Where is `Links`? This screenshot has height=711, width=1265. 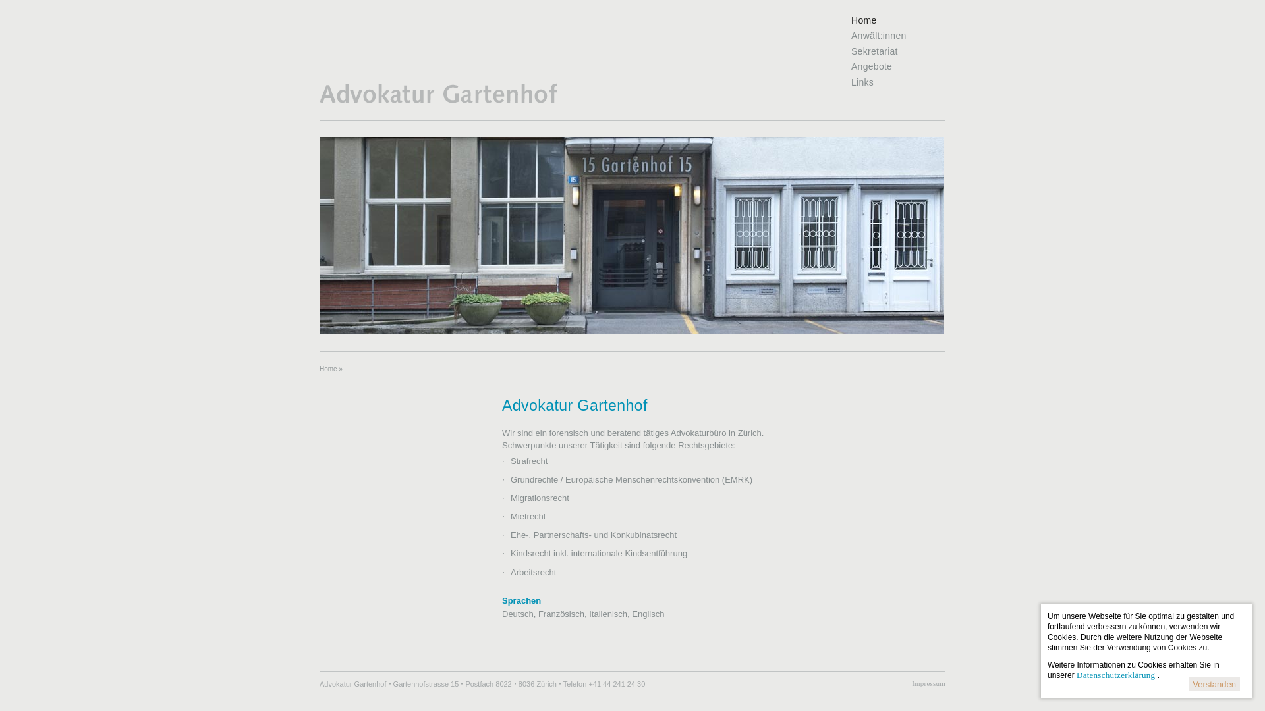 Links is located at coordinates (897, 83).